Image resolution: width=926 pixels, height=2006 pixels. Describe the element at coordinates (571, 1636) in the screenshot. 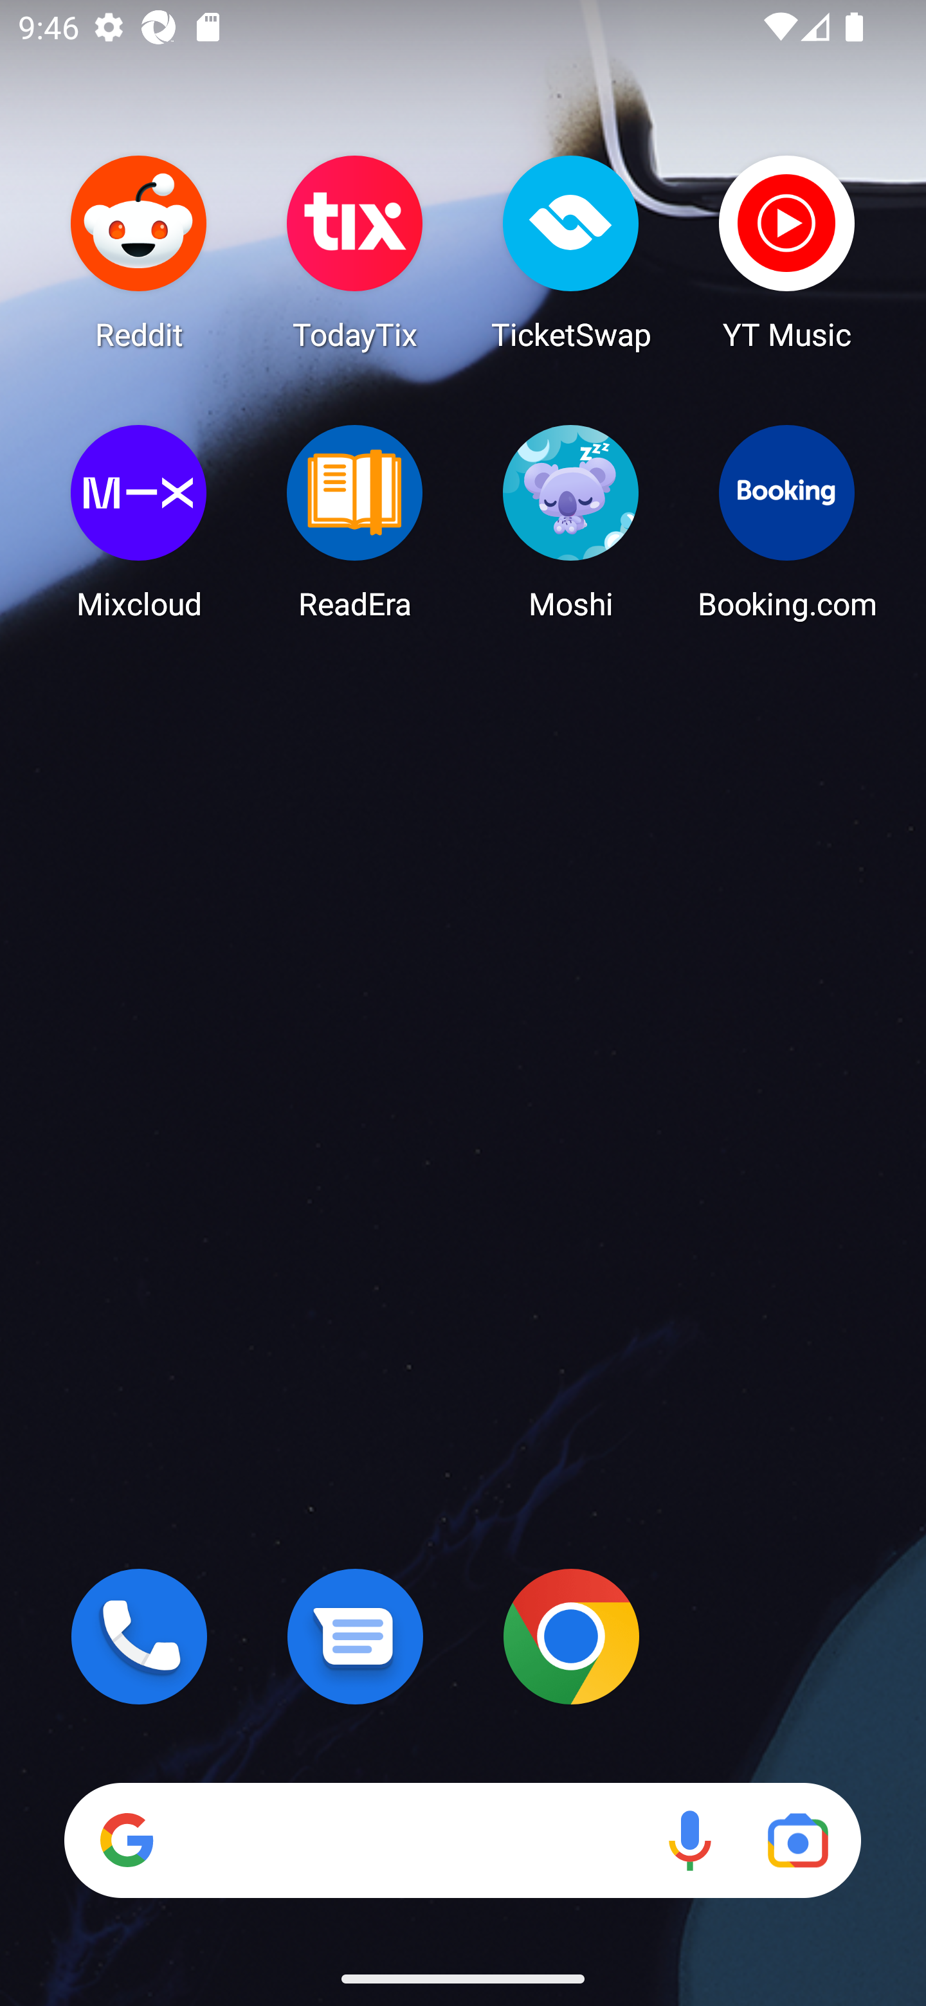

I see `Chrome` at that location.